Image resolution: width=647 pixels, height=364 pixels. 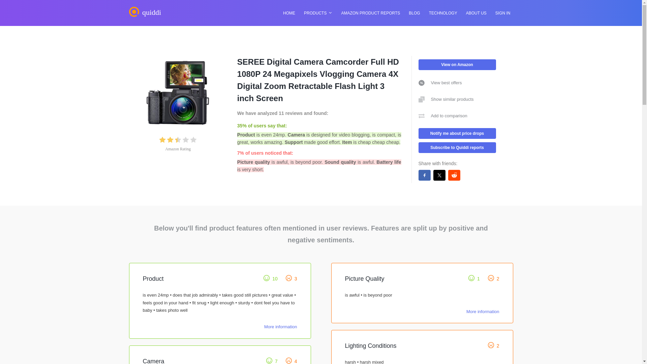 I want to click on TECHNOLOGY, so click(x=443, y=13).